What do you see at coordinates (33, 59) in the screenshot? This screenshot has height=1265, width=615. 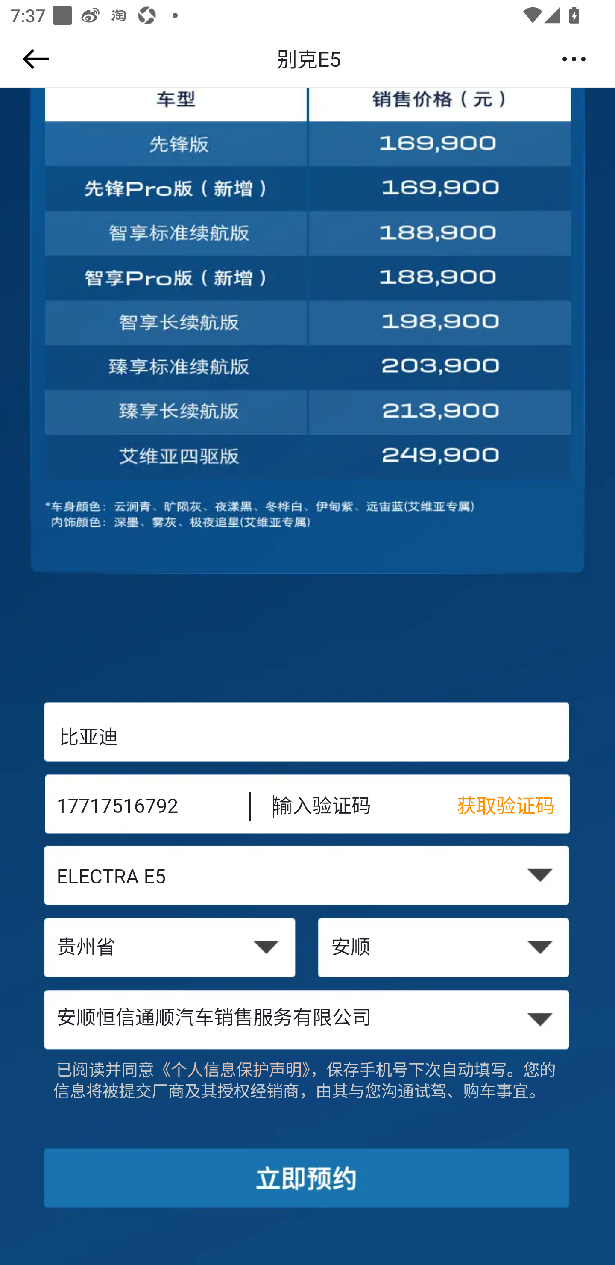 I see `` at bounding box center [33, 59].